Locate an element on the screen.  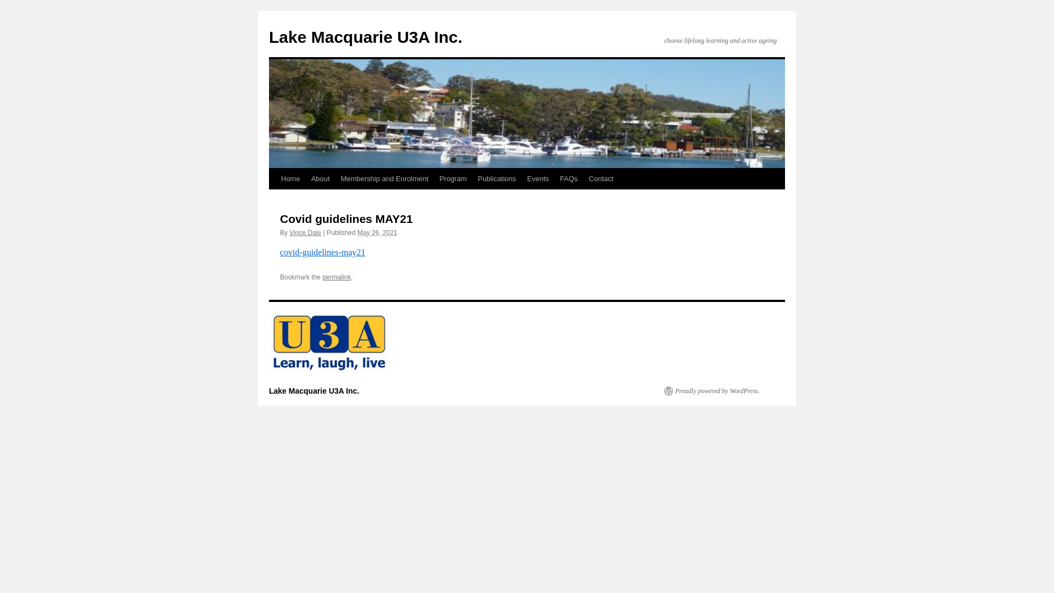
Proudly powered by WordPress. is located at coordinates (712, 391).